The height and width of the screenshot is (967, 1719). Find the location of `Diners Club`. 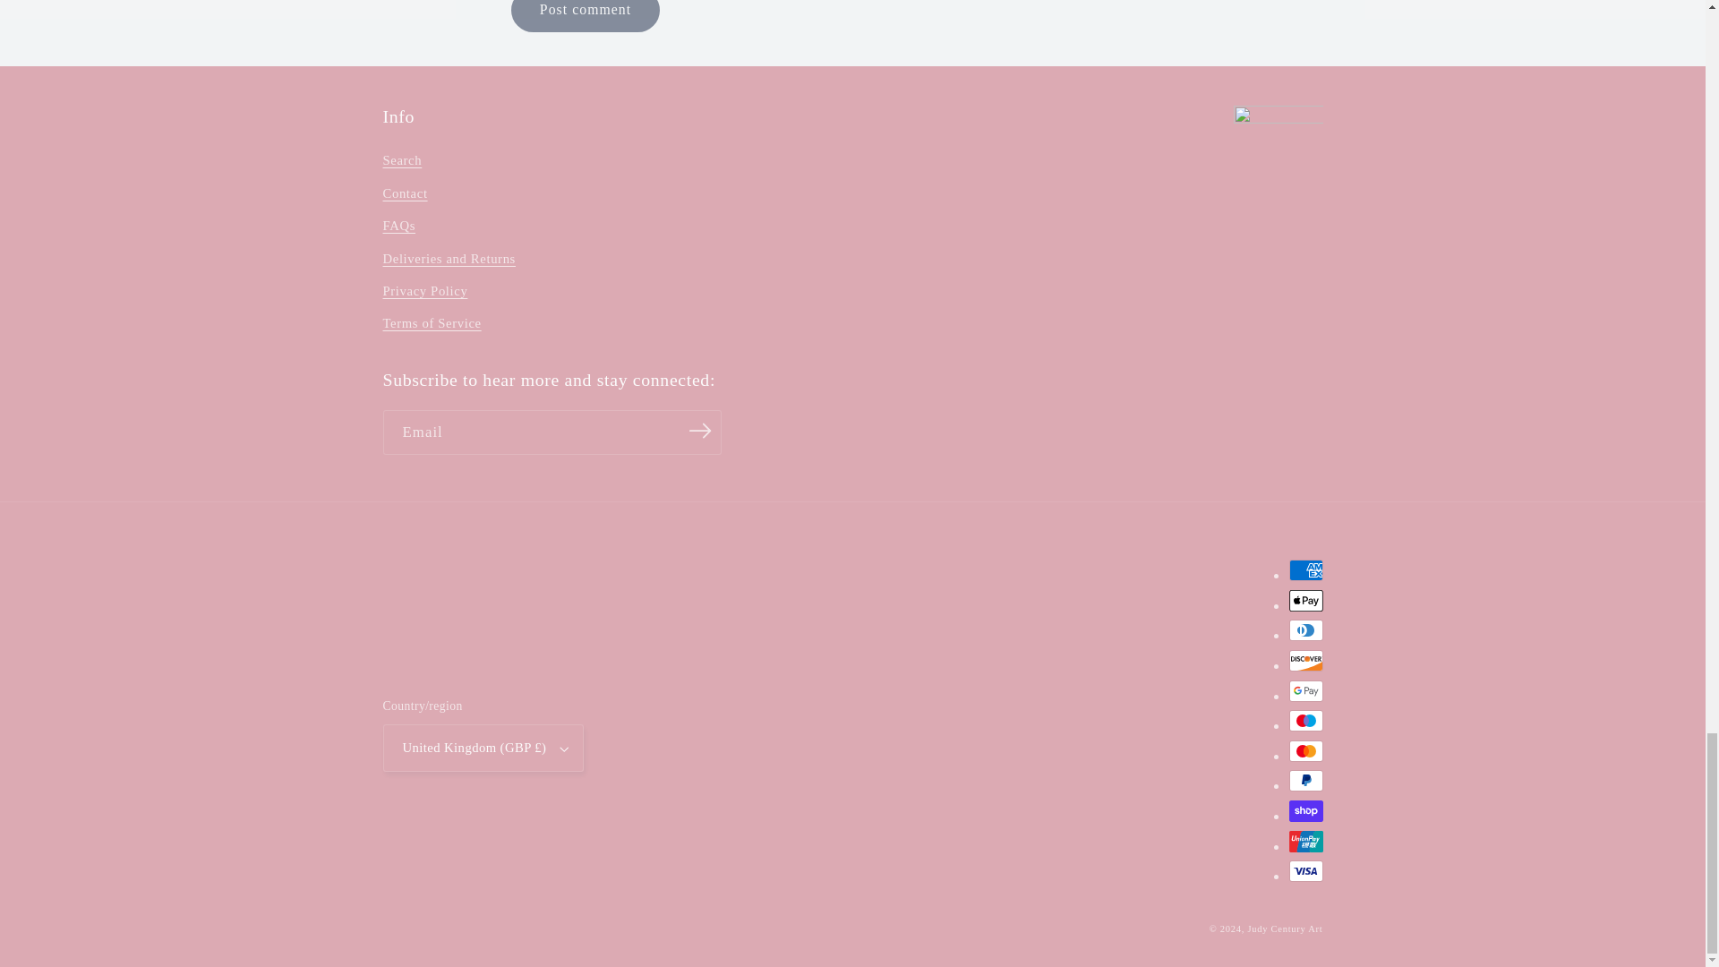

Diners Club is located at coordinates (1306, 630).